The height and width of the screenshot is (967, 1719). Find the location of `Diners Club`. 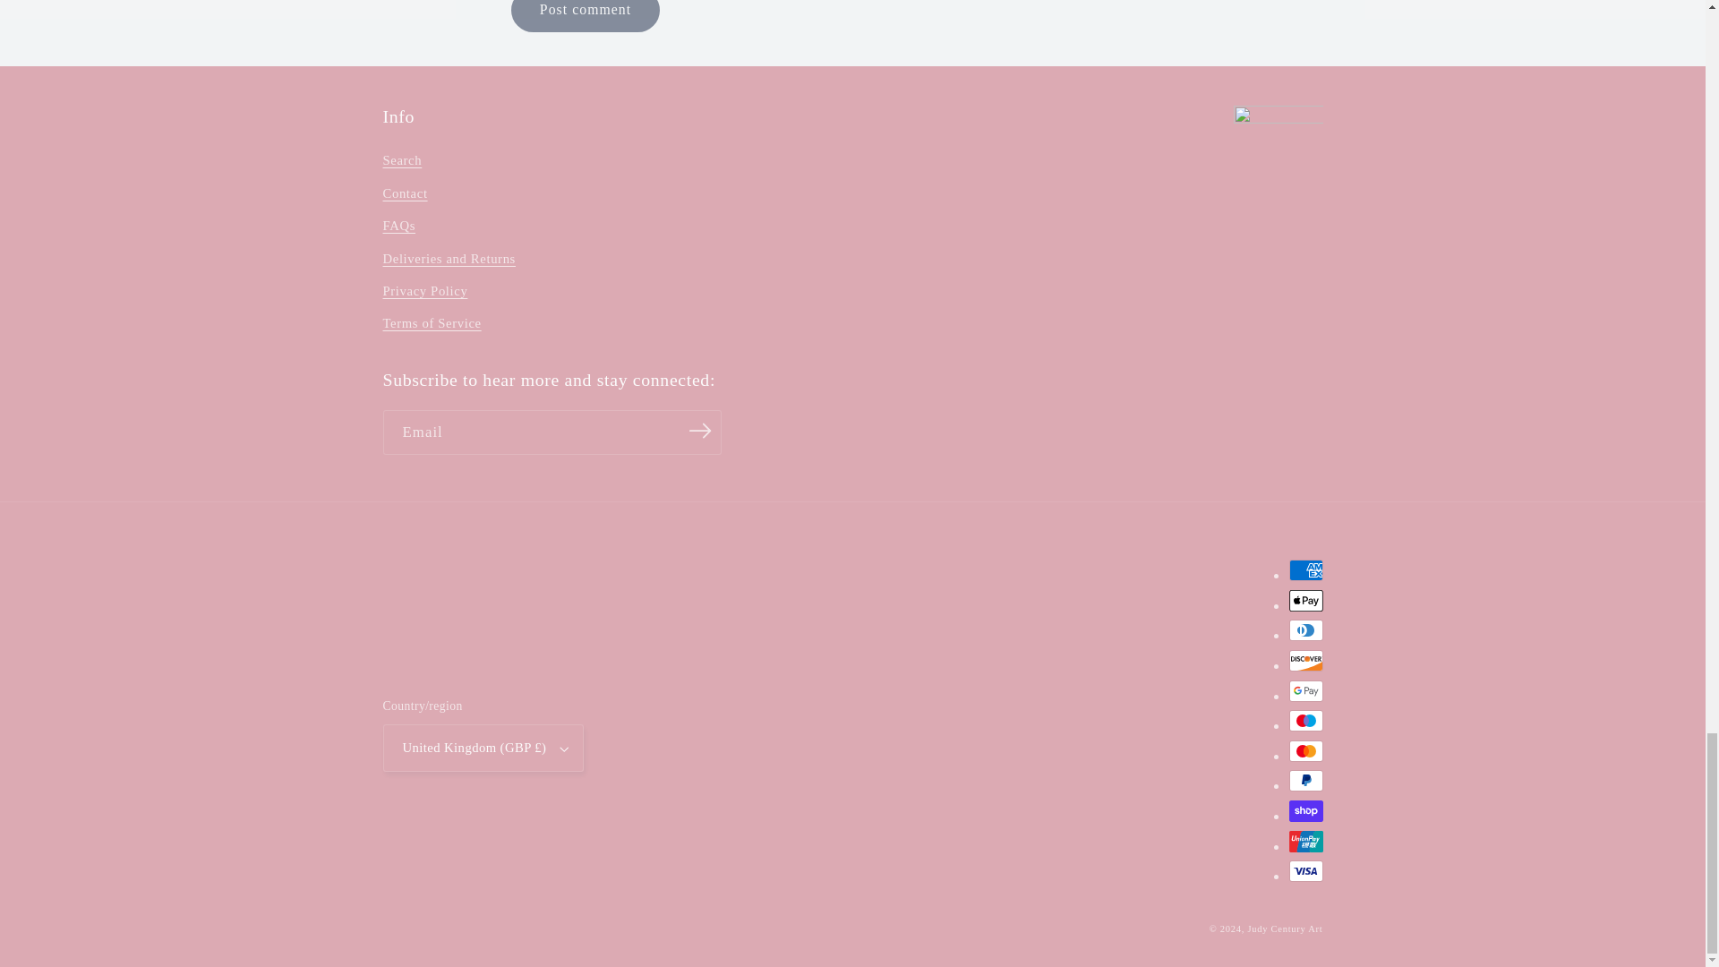

Diners Club is located at coordinates (1306, 630).